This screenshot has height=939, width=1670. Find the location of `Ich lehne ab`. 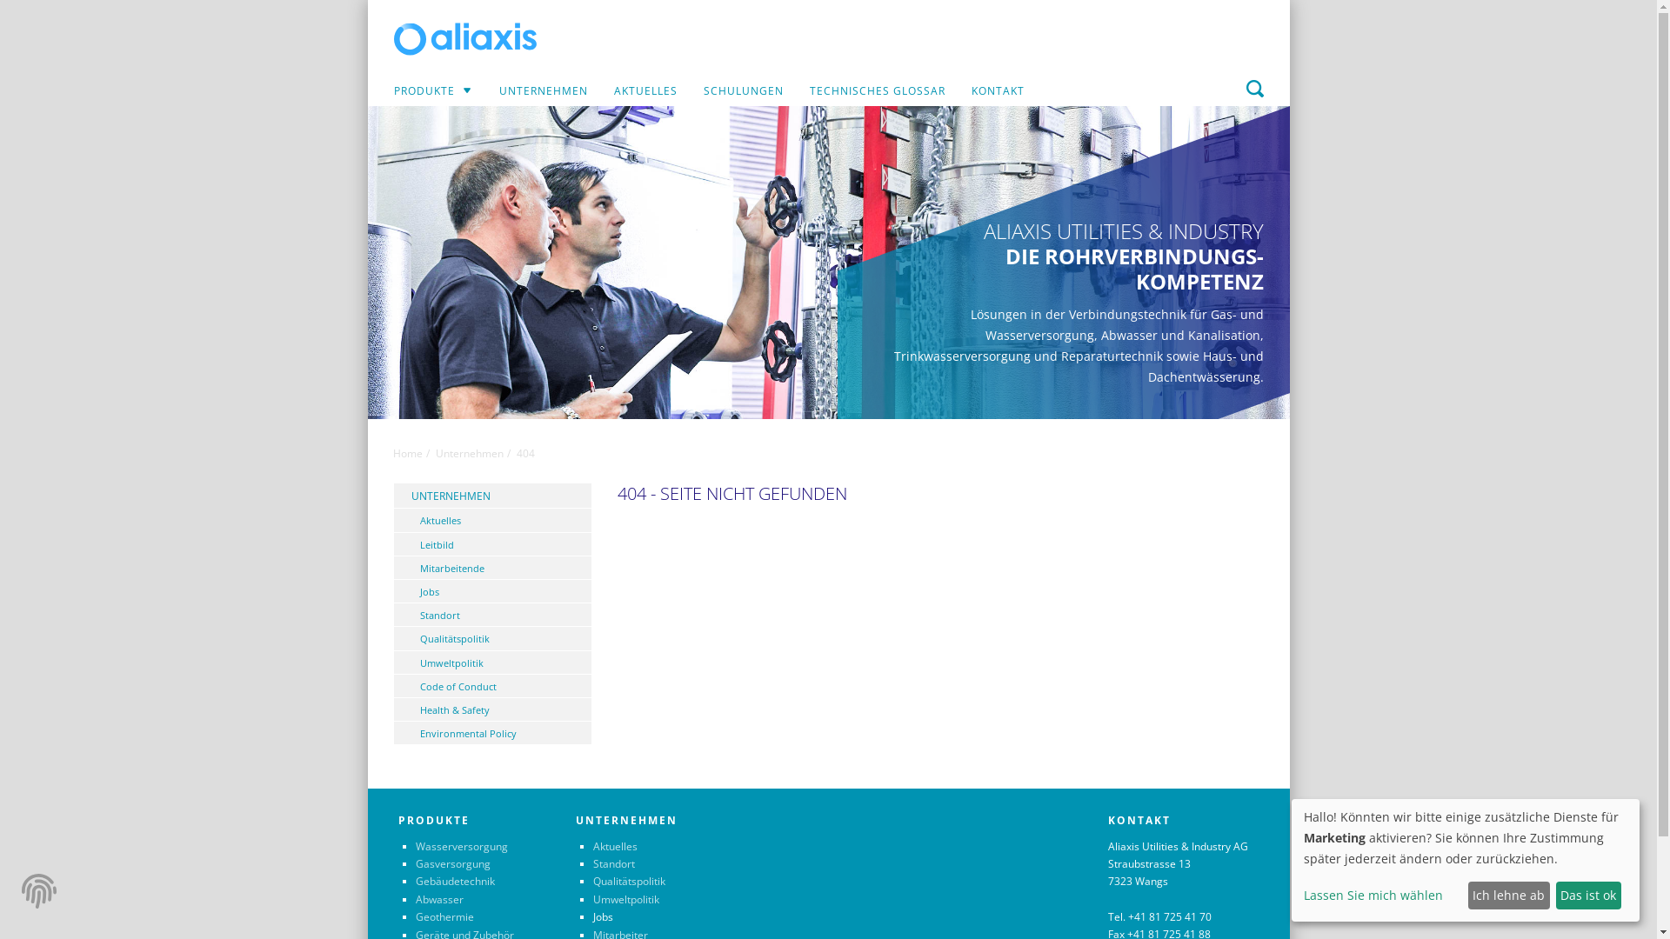

Ich lehne ab is located at coordinates (1509, 896).